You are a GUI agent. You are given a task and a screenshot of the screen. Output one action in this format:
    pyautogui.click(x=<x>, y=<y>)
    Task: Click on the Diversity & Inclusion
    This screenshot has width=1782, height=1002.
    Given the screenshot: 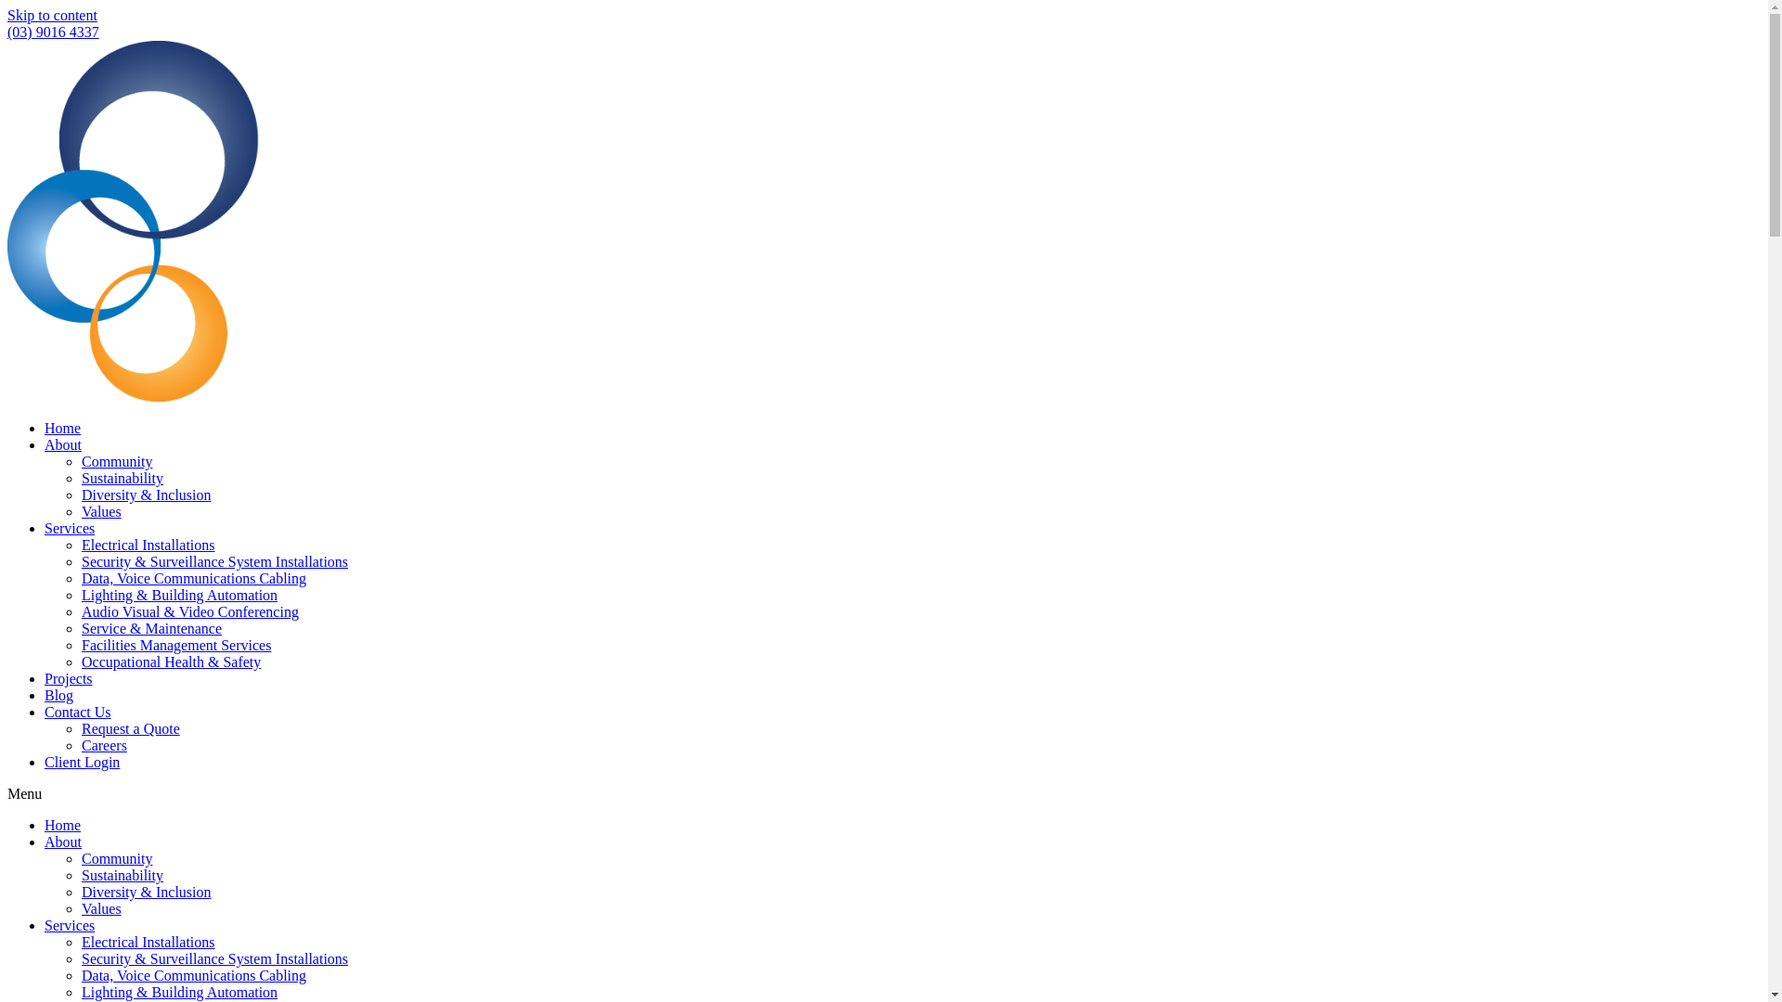 What is the action you would take?
    pyautogui.click(x=147, y=893)
    